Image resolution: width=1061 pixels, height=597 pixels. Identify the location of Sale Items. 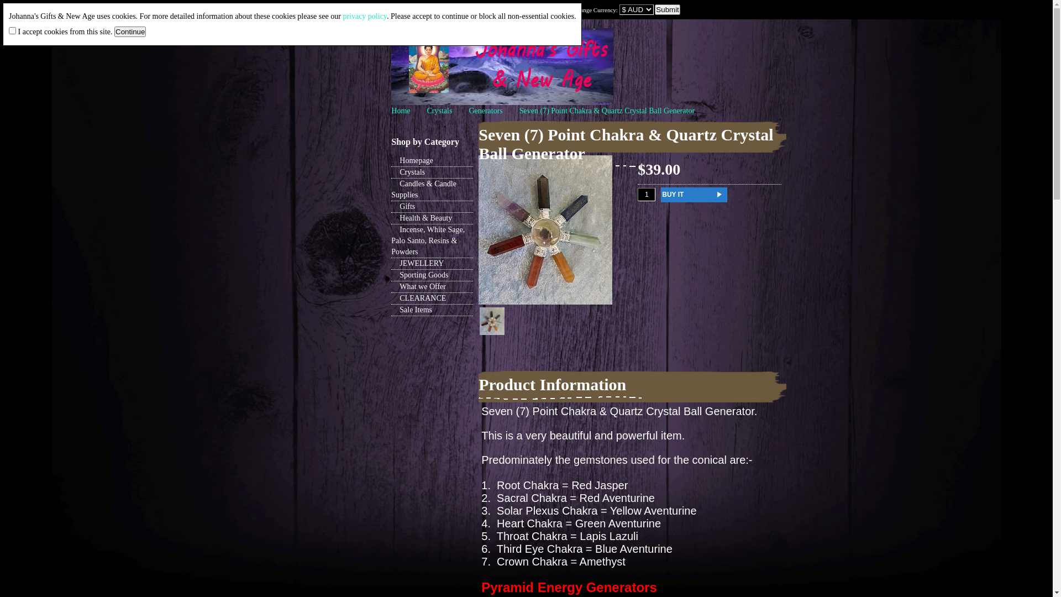
(432, 311).